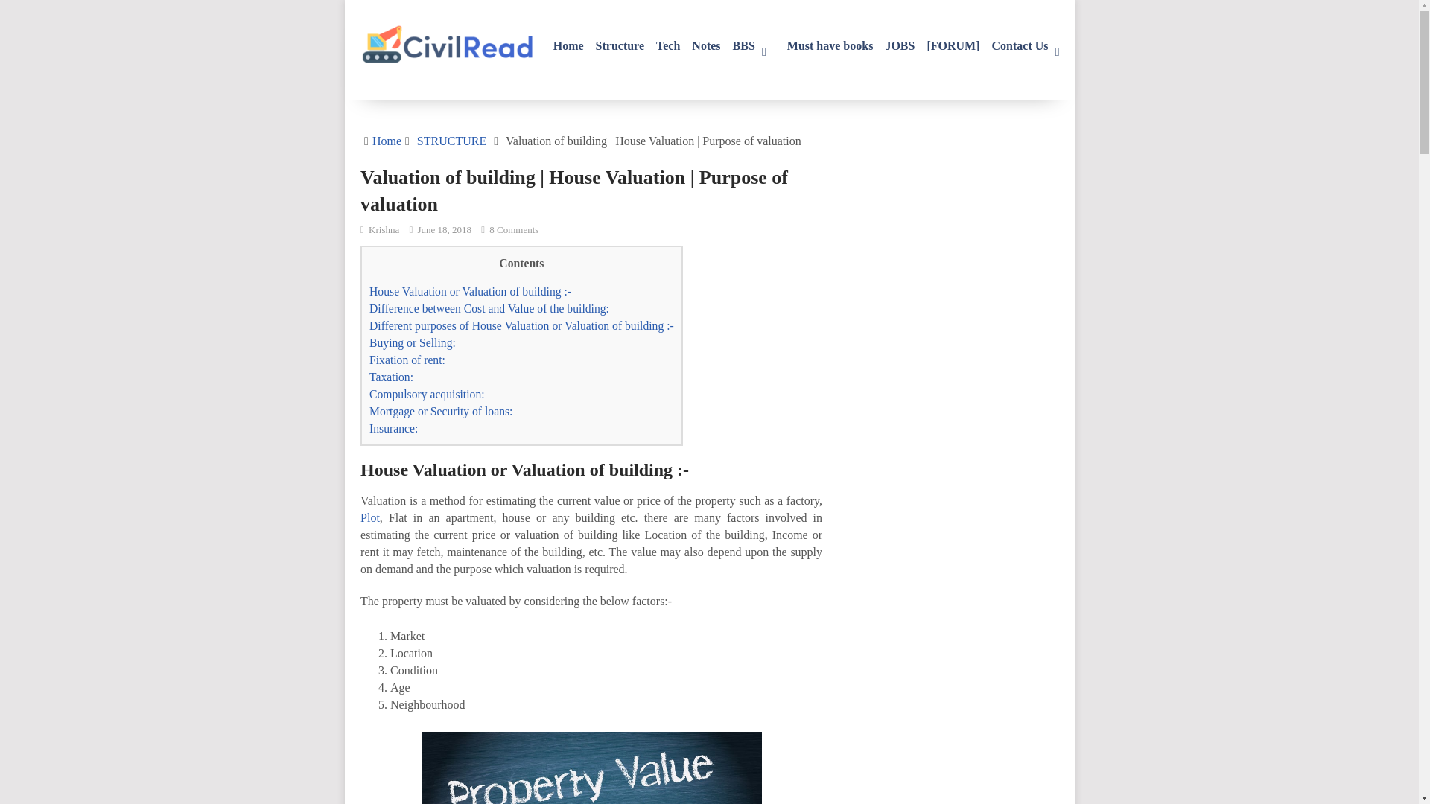 The width and height of the screenshot is (1430, 804). What do you see at coordinates (413, 342) in the screenshot?
I see `Buying or Selling:` at bounding box center [413, 342].